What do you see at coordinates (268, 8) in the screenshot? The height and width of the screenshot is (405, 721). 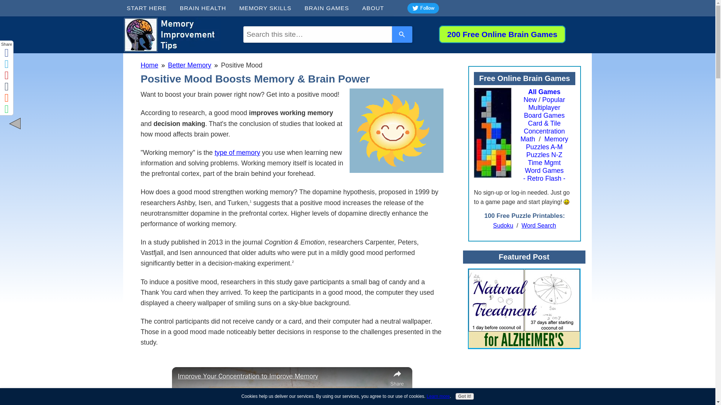 I see `MEMORY SKILLS` at bounding box center [268, 8].